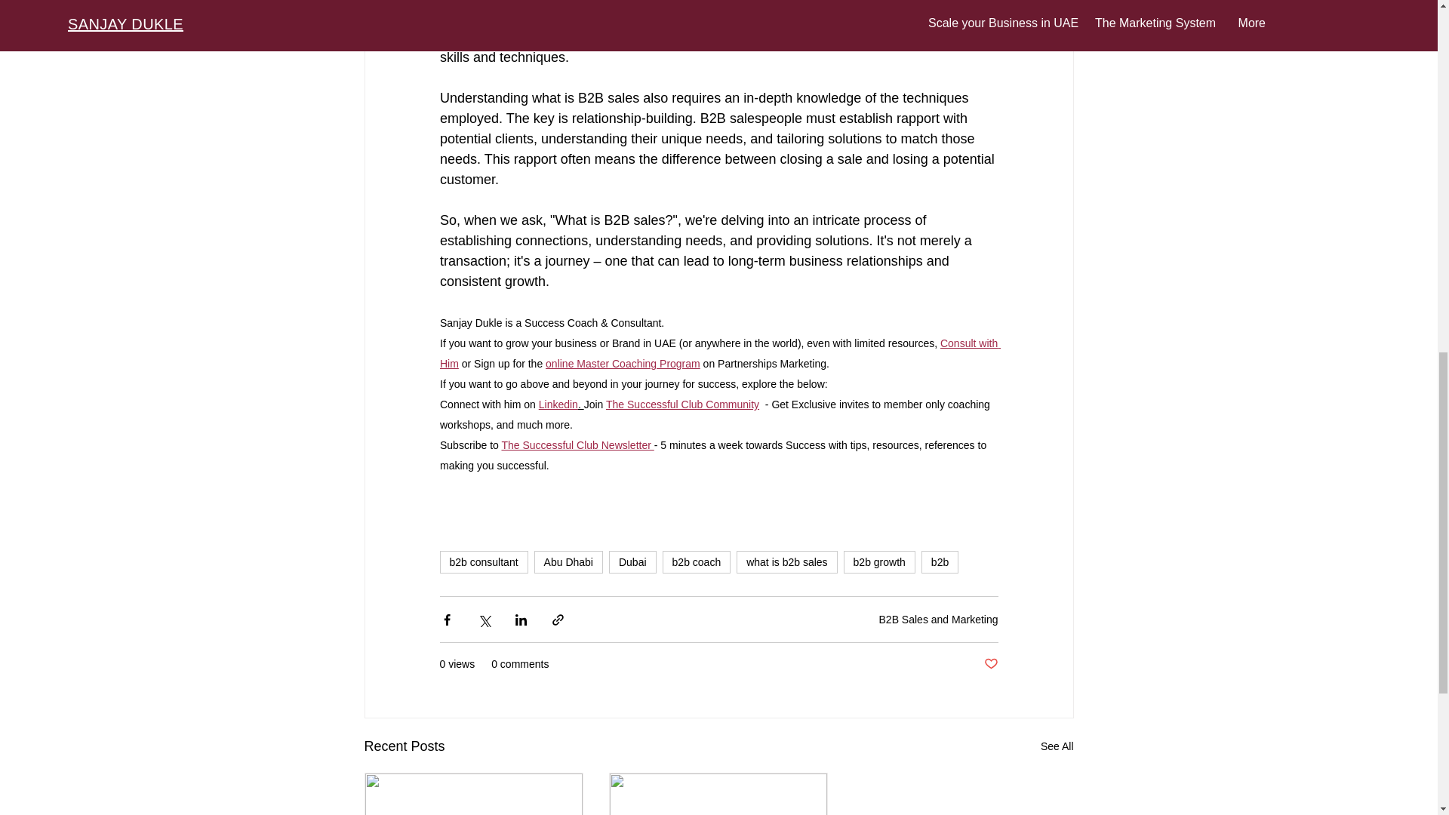 The image size is (1449, 815). I want to click on b2b consultant, so click(483, 562).